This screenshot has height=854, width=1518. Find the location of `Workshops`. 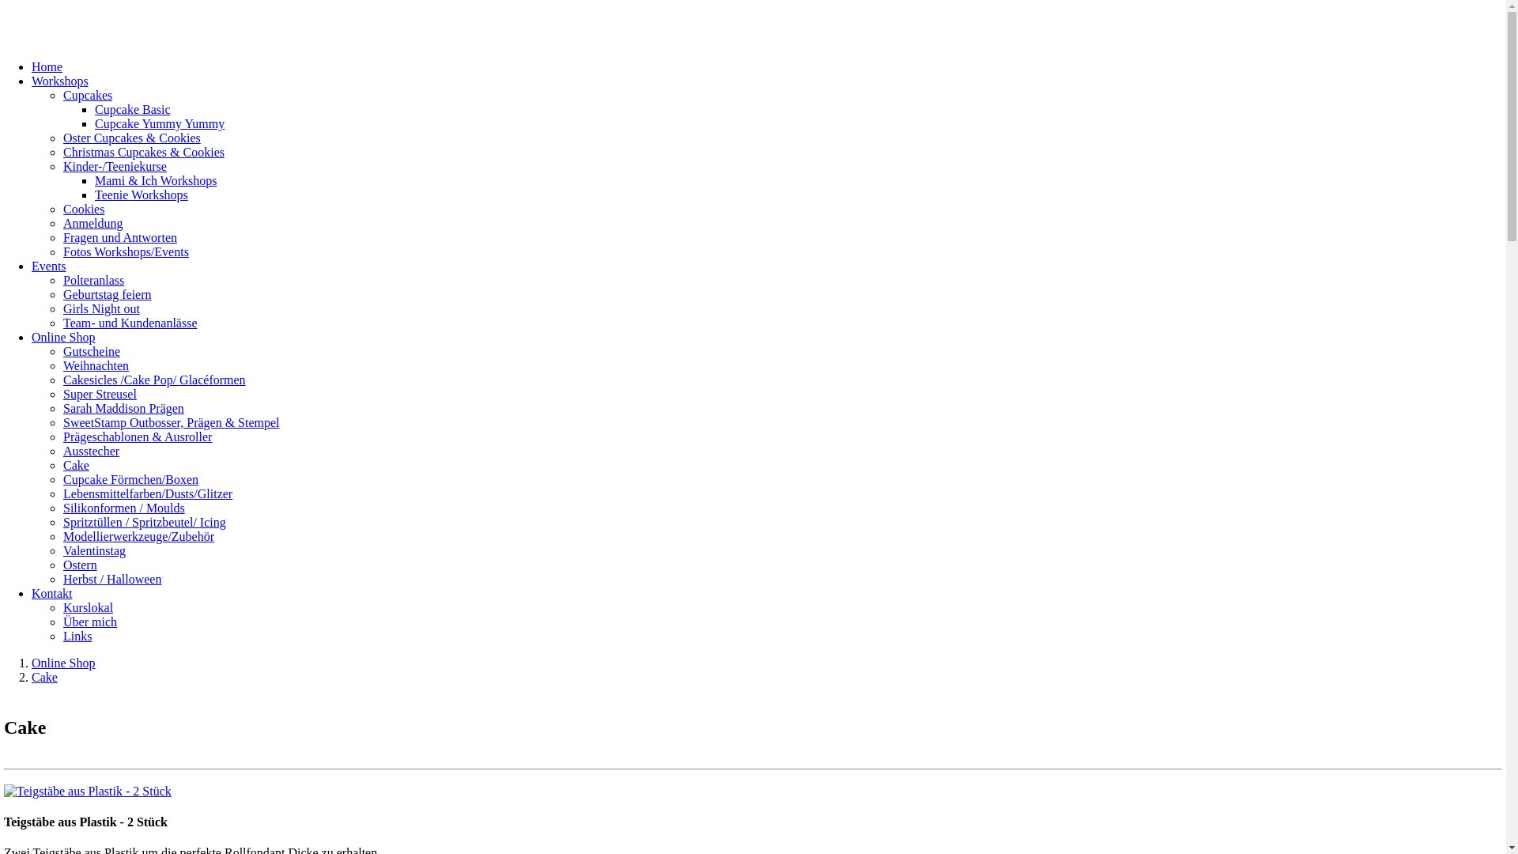

Workshops is located at coordinates (60, 81).